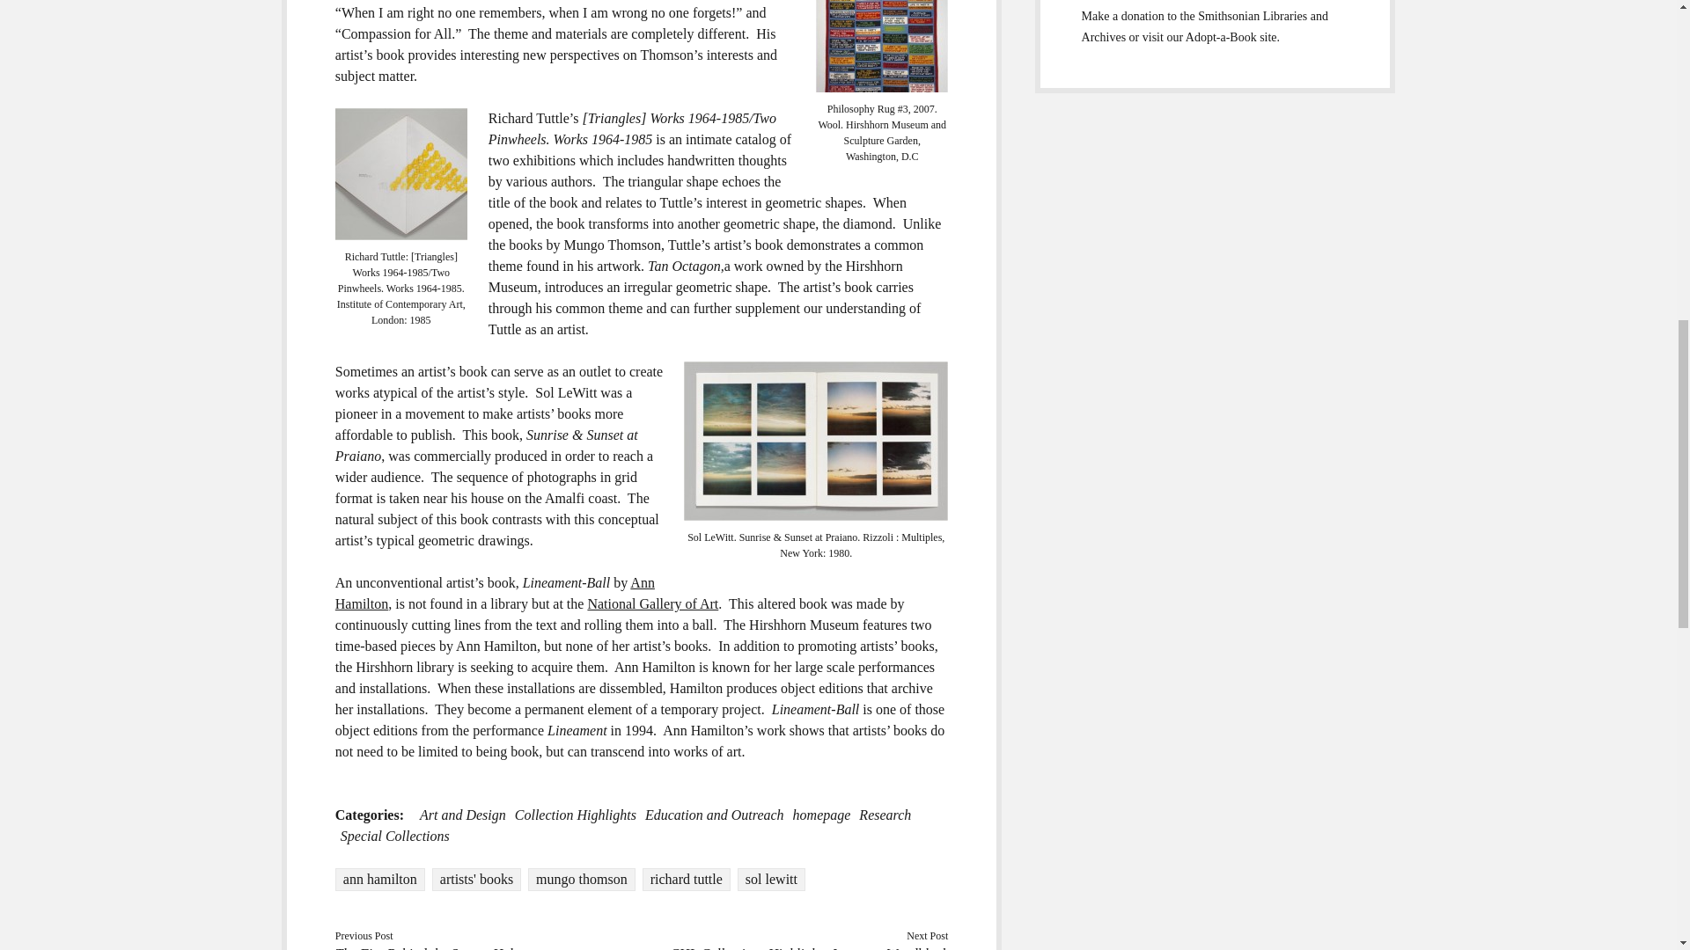 Image resolution: width=1690 pixels, height=950 pixels. Describe the element at coordinates (822, 815) in the screenshot. I see `homepage` at that location.